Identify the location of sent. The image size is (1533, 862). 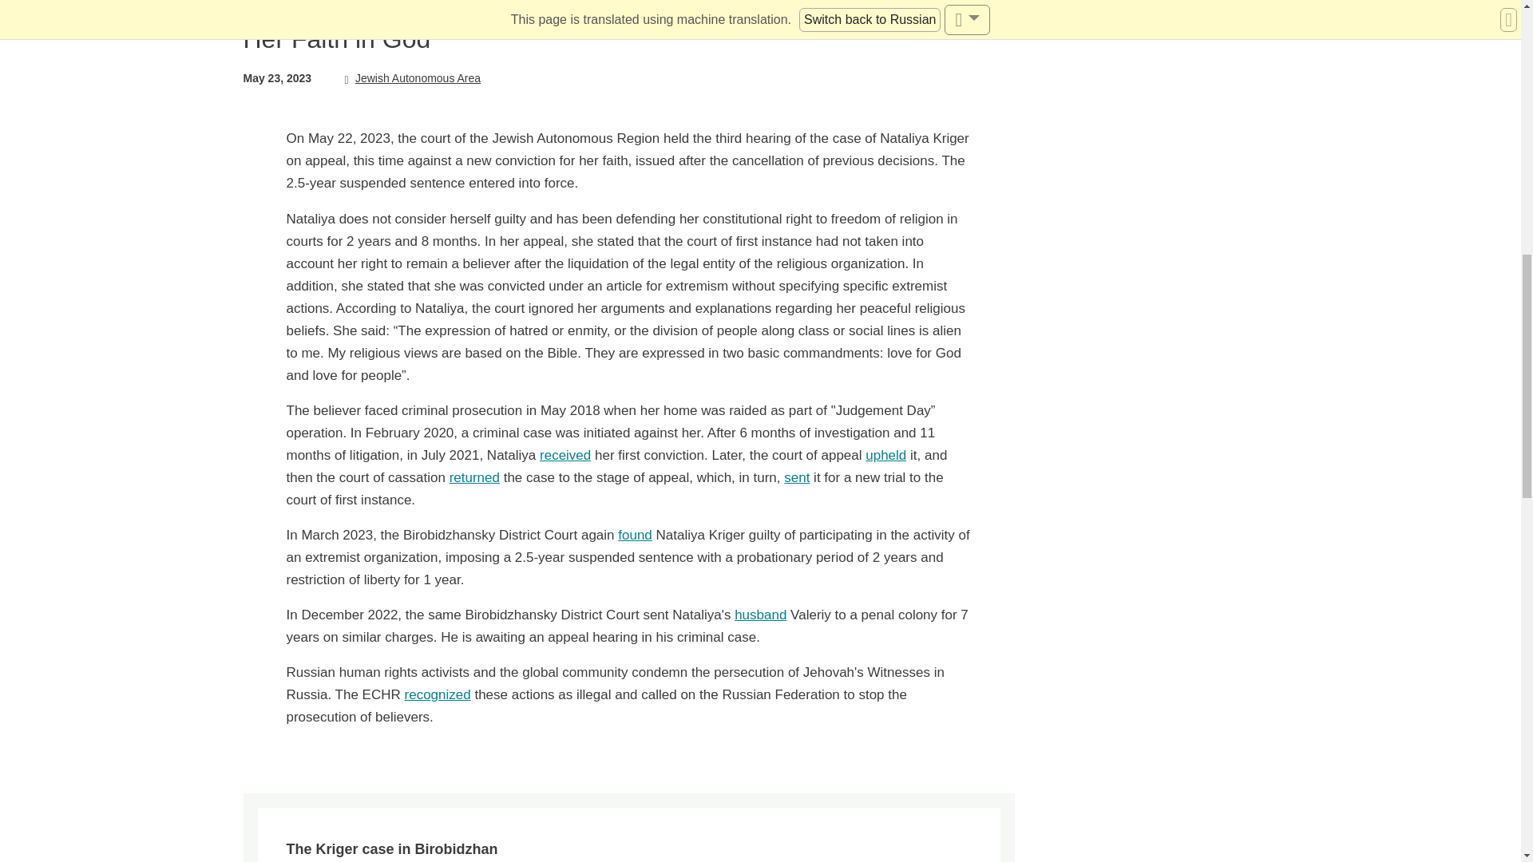
(796, 477).